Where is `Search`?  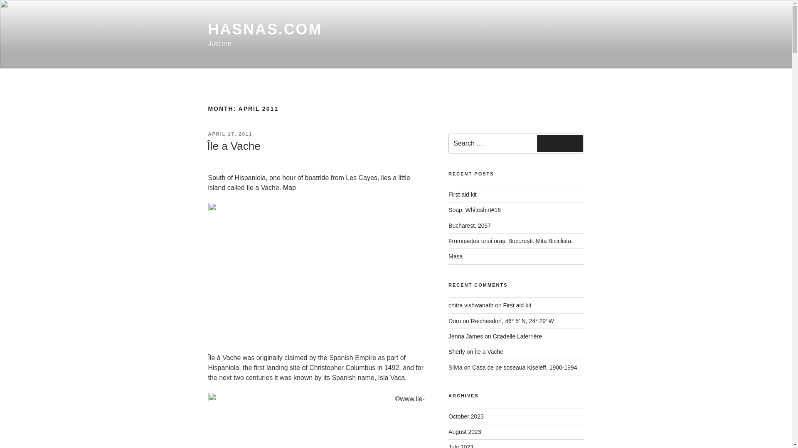 Search is located at coordinates (559, 144).